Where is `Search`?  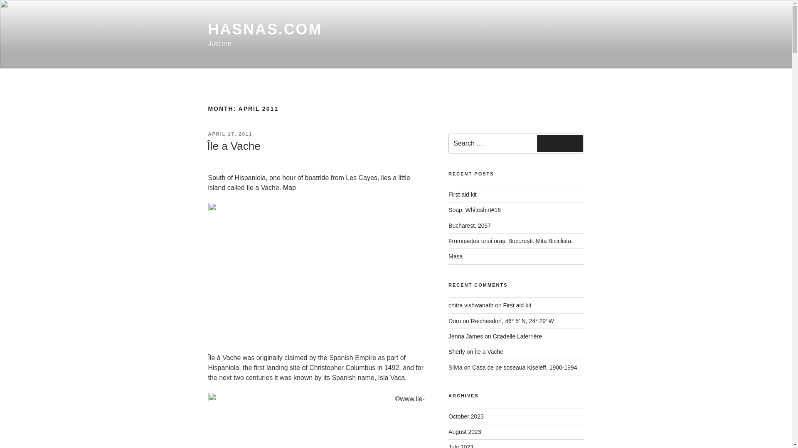 Search is located at coordinates (559, 144).